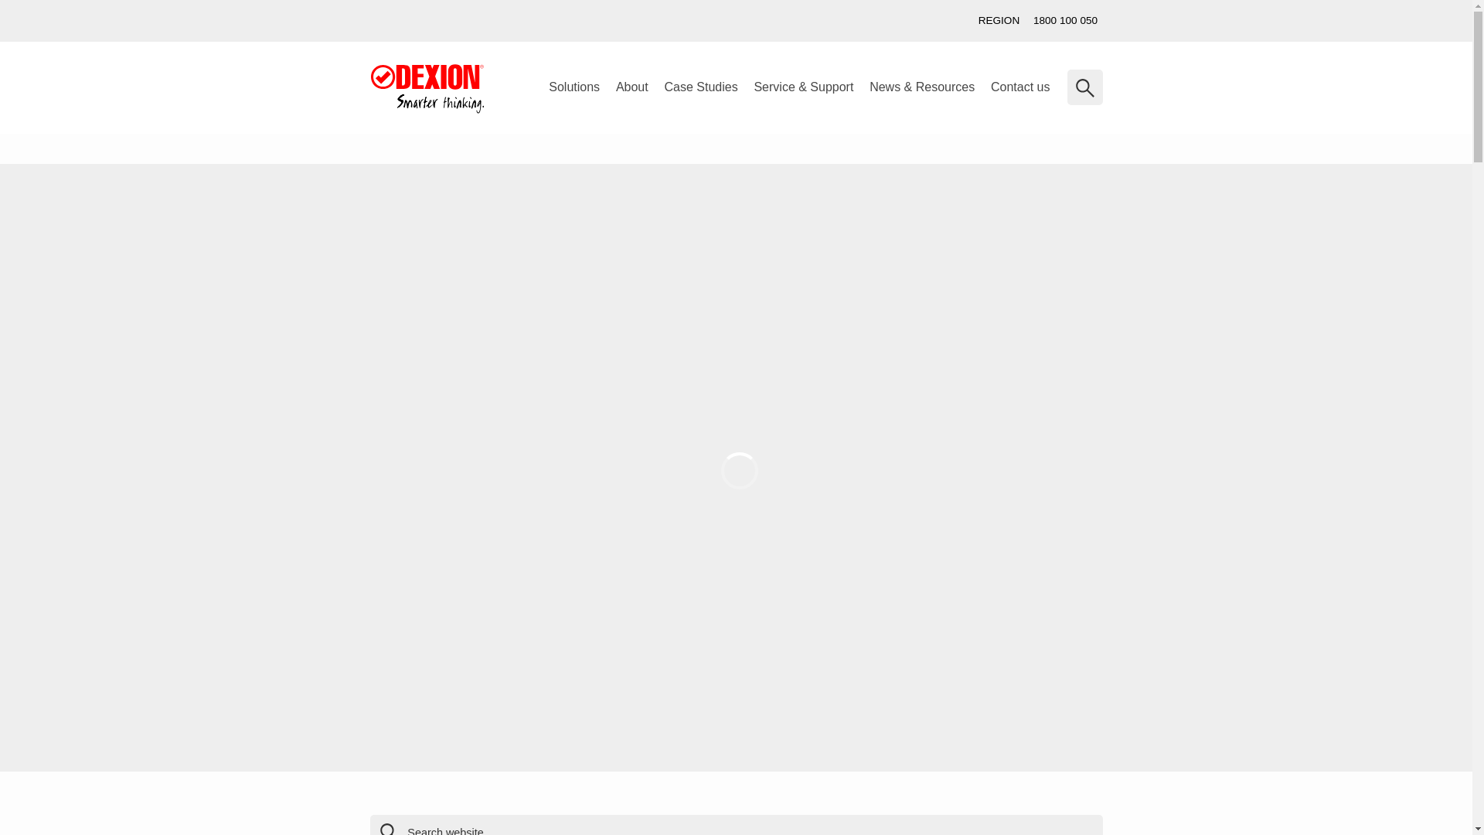  Describe the element at coordinates (923, 87) in the screenshot. I see `News & Resources` at that location.